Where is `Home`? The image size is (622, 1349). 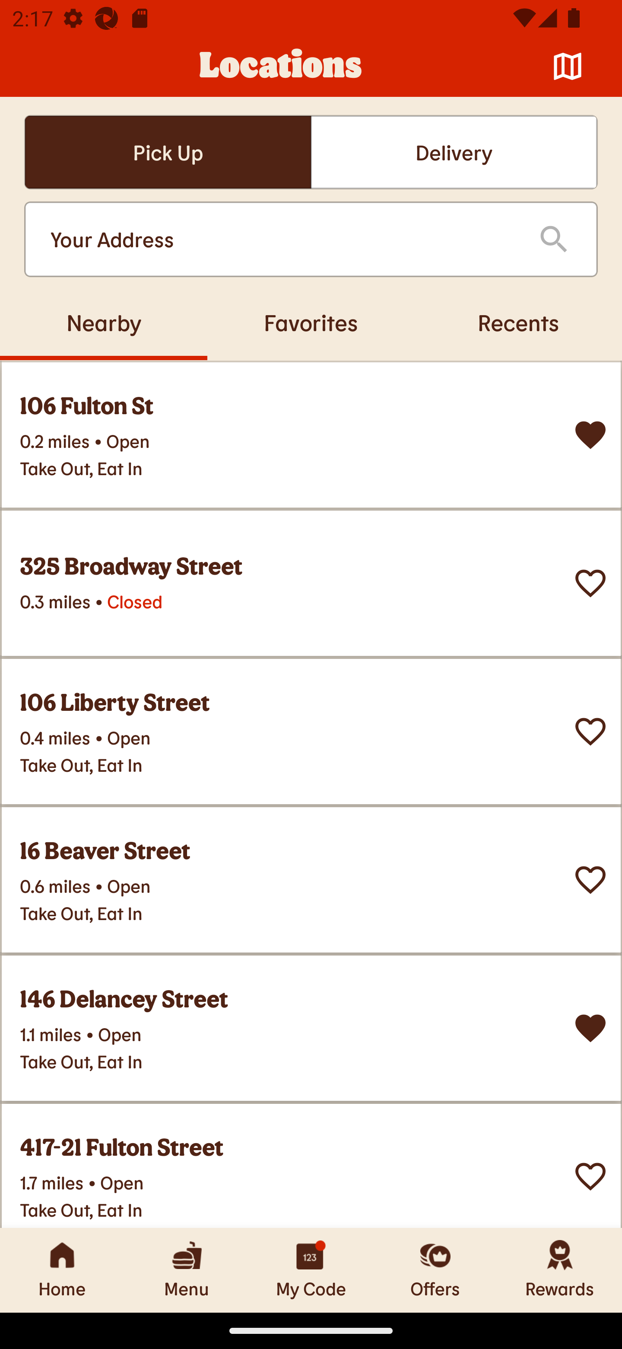 Home is located at coordinates (62, 1270).